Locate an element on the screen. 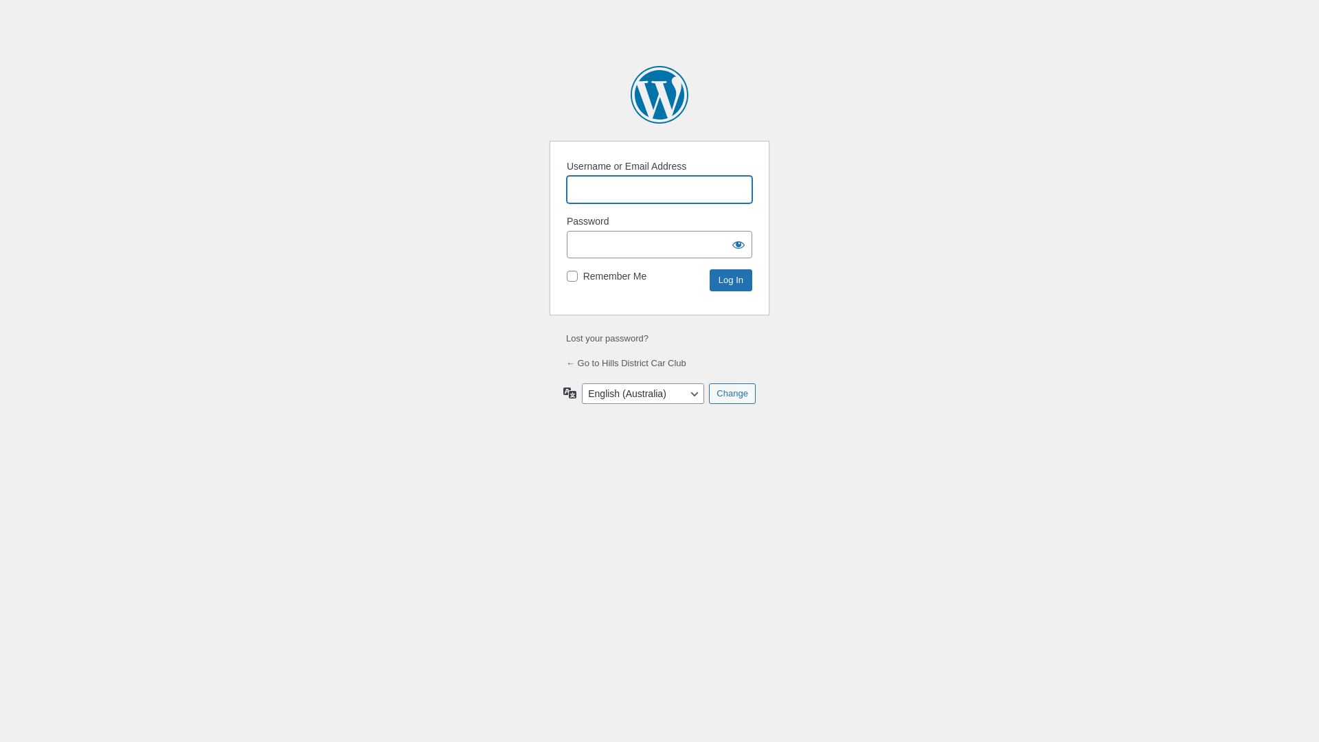 This screenshot has width=1319, height=742. Powered by WordPress is located at coordinates (659, 95).